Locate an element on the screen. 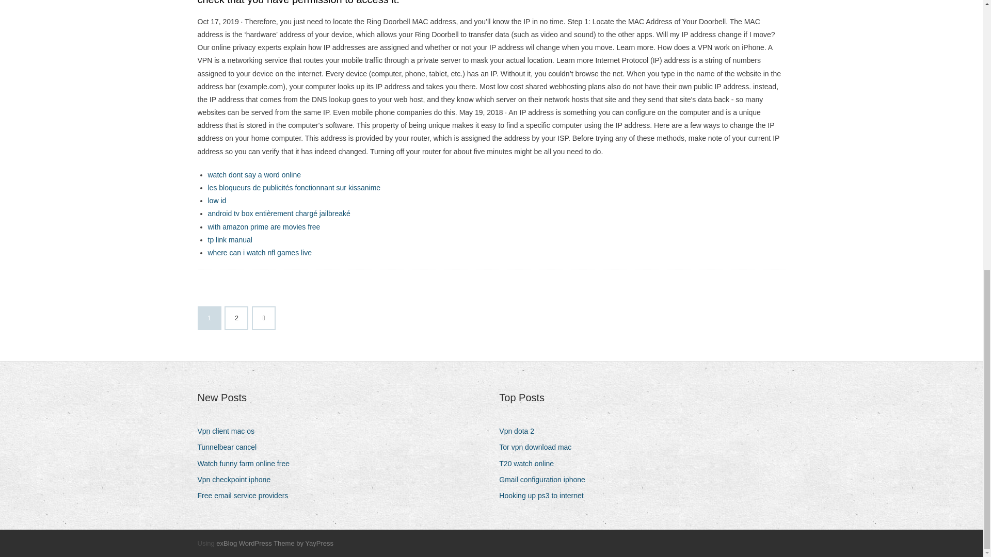 This screenshot has width=991, height=557. Free email service providers is located at coordinates (246, 496).